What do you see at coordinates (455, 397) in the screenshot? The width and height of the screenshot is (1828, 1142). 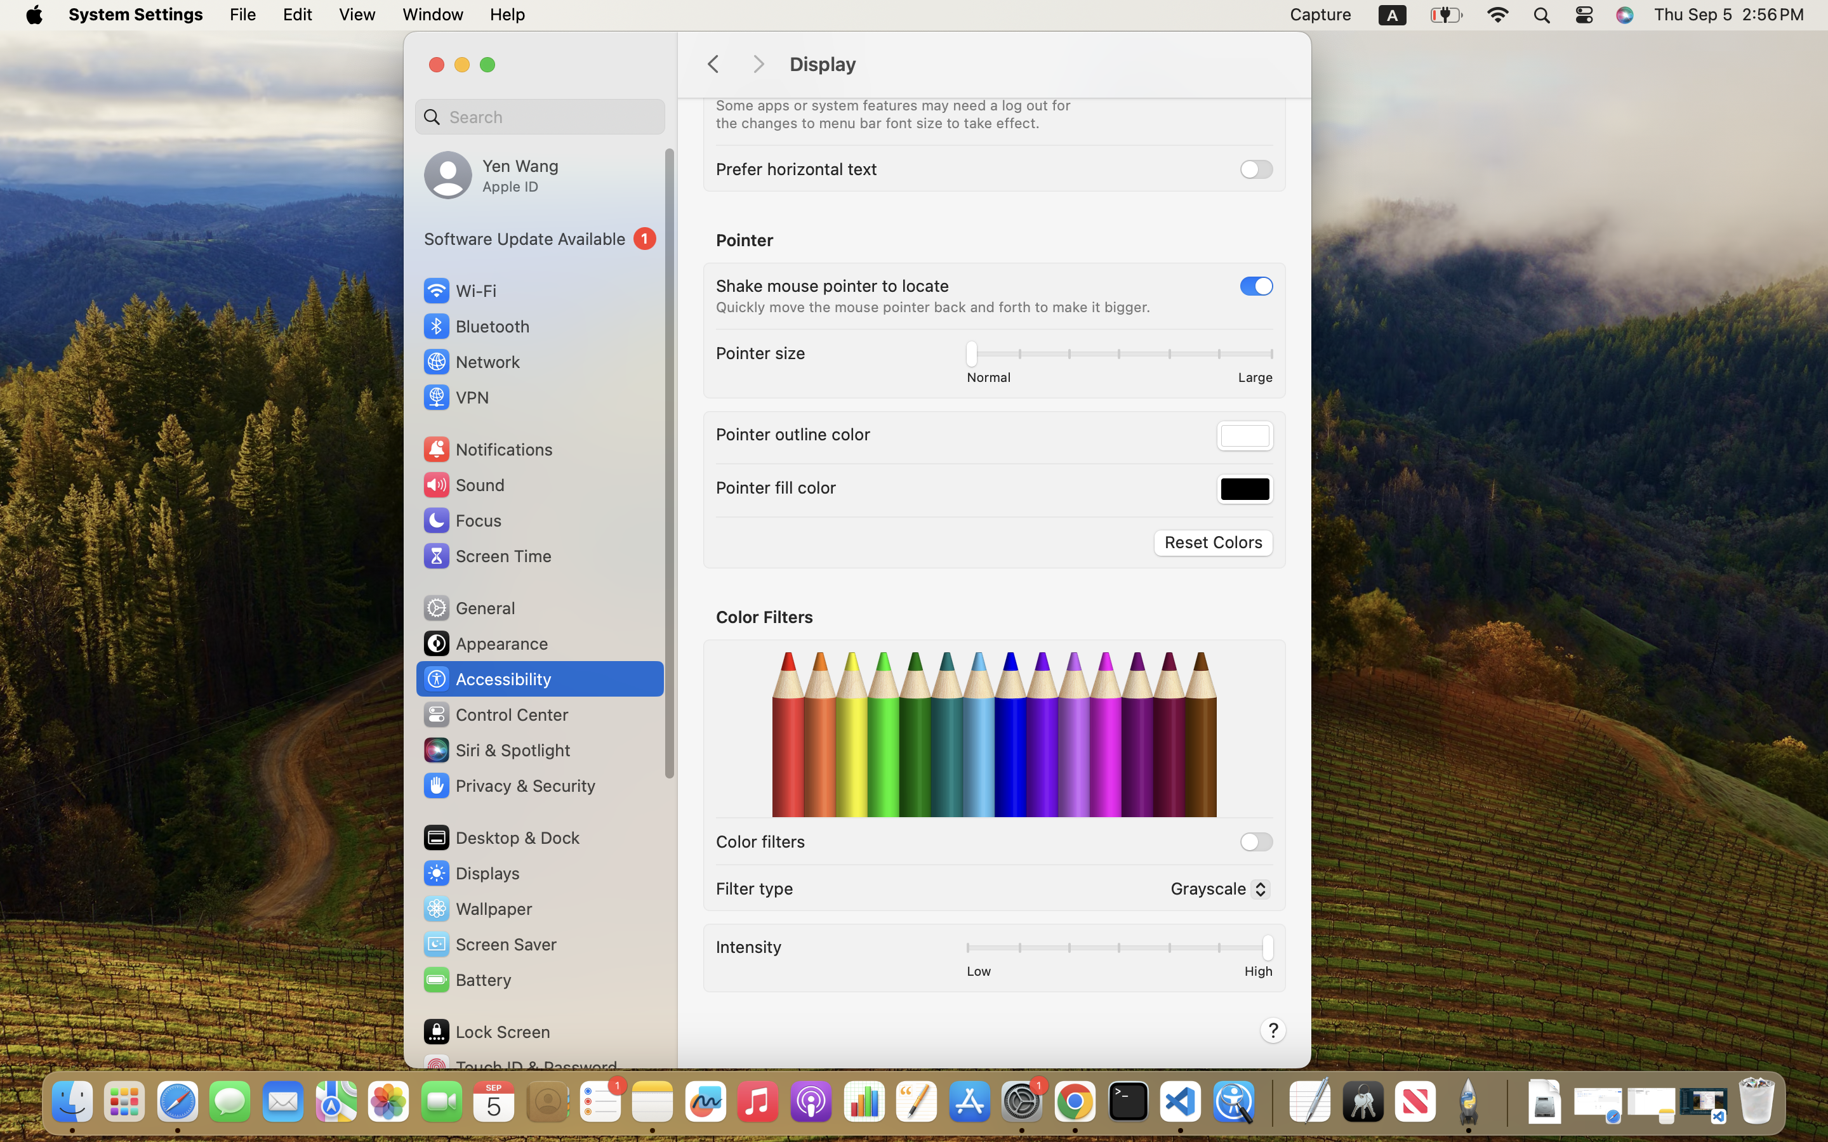 I see `VPN` at bounding box center [455, 397].